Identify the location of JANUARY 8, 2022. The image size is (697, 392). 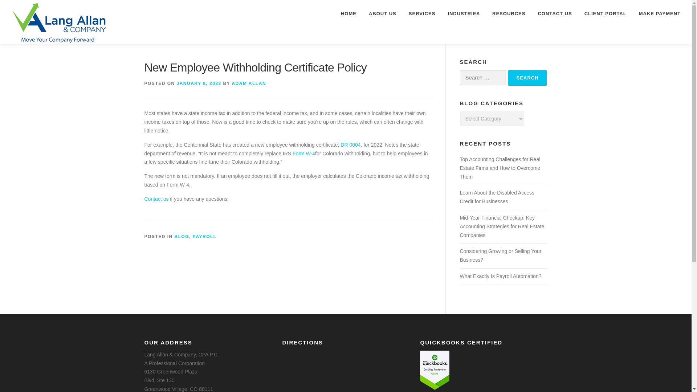
(199, 83).